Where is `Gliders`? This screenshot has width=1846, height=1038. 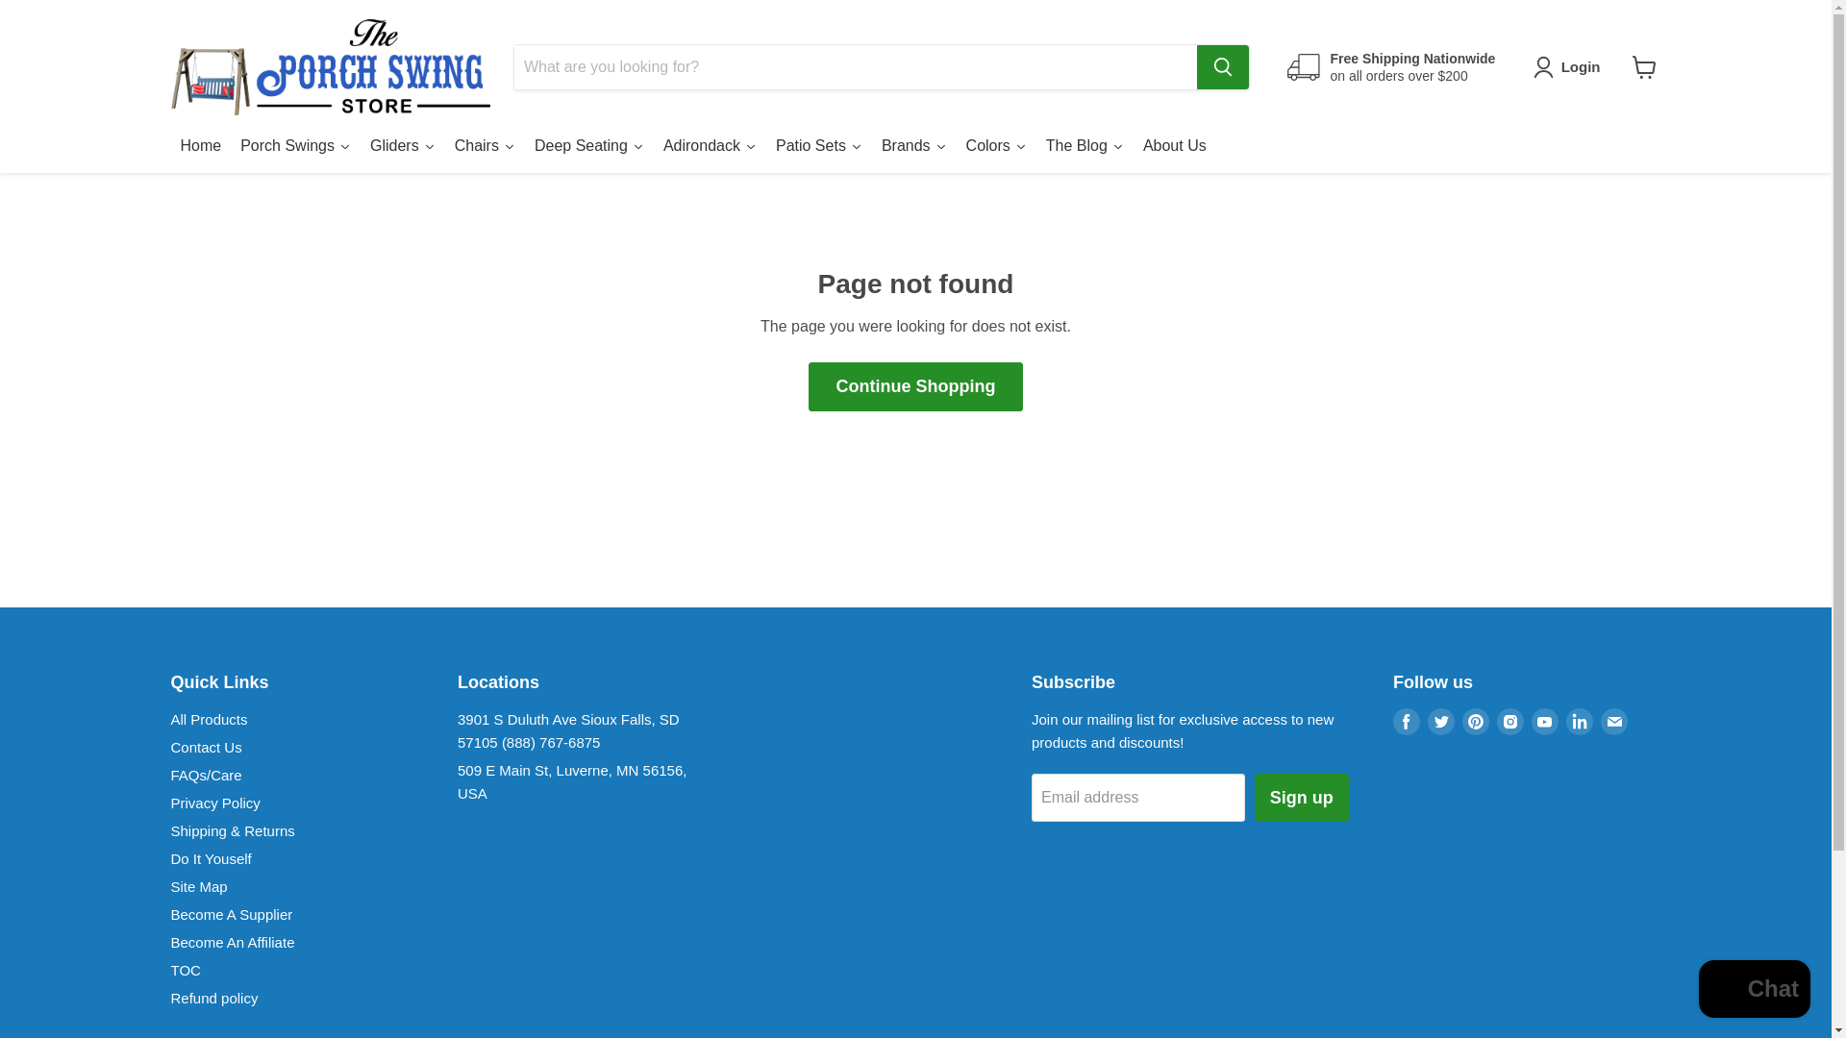
Gliders is located at coordinates (402, 148).